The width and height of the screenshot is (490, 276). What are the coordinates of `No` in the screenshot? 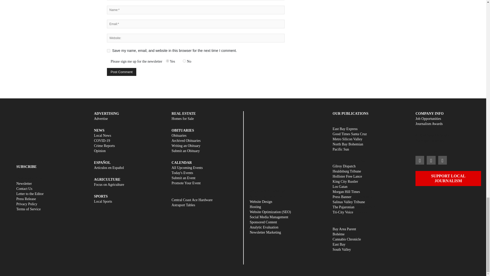 It's located at (184, 61).